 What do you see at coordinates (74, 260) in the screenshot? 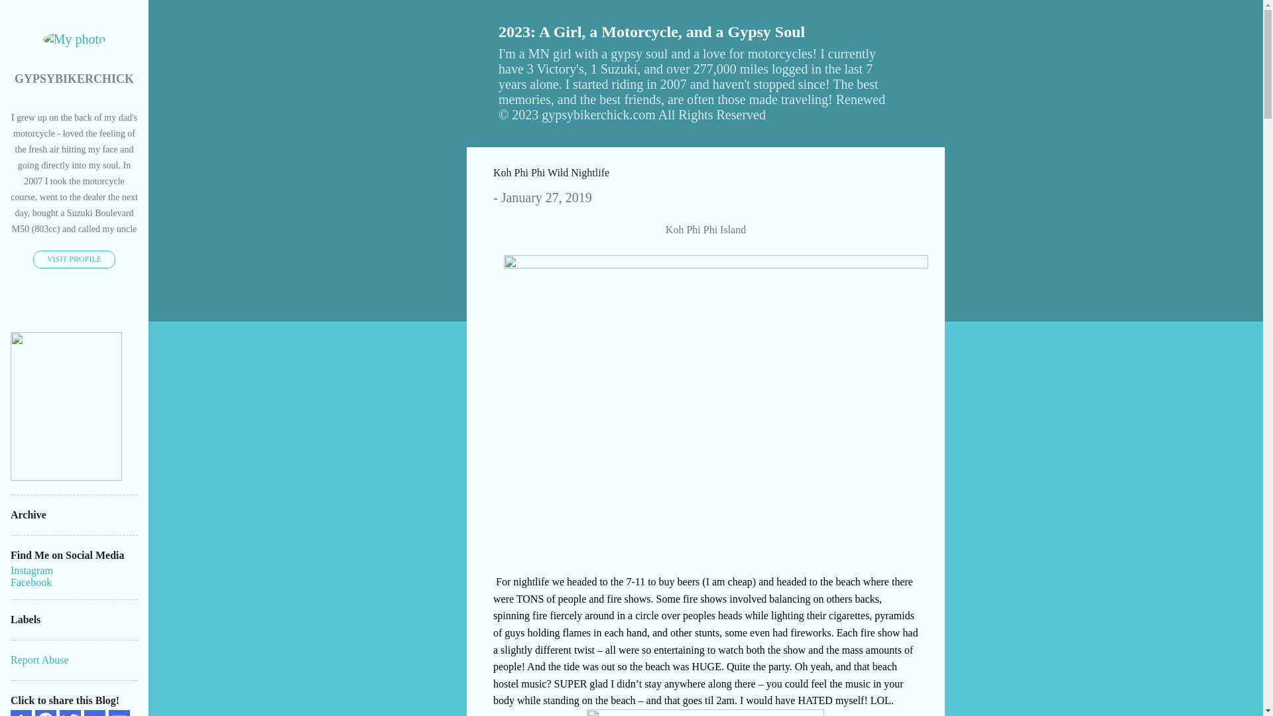
I see `VISIT PROFILE` at bounding box center [74, 260].